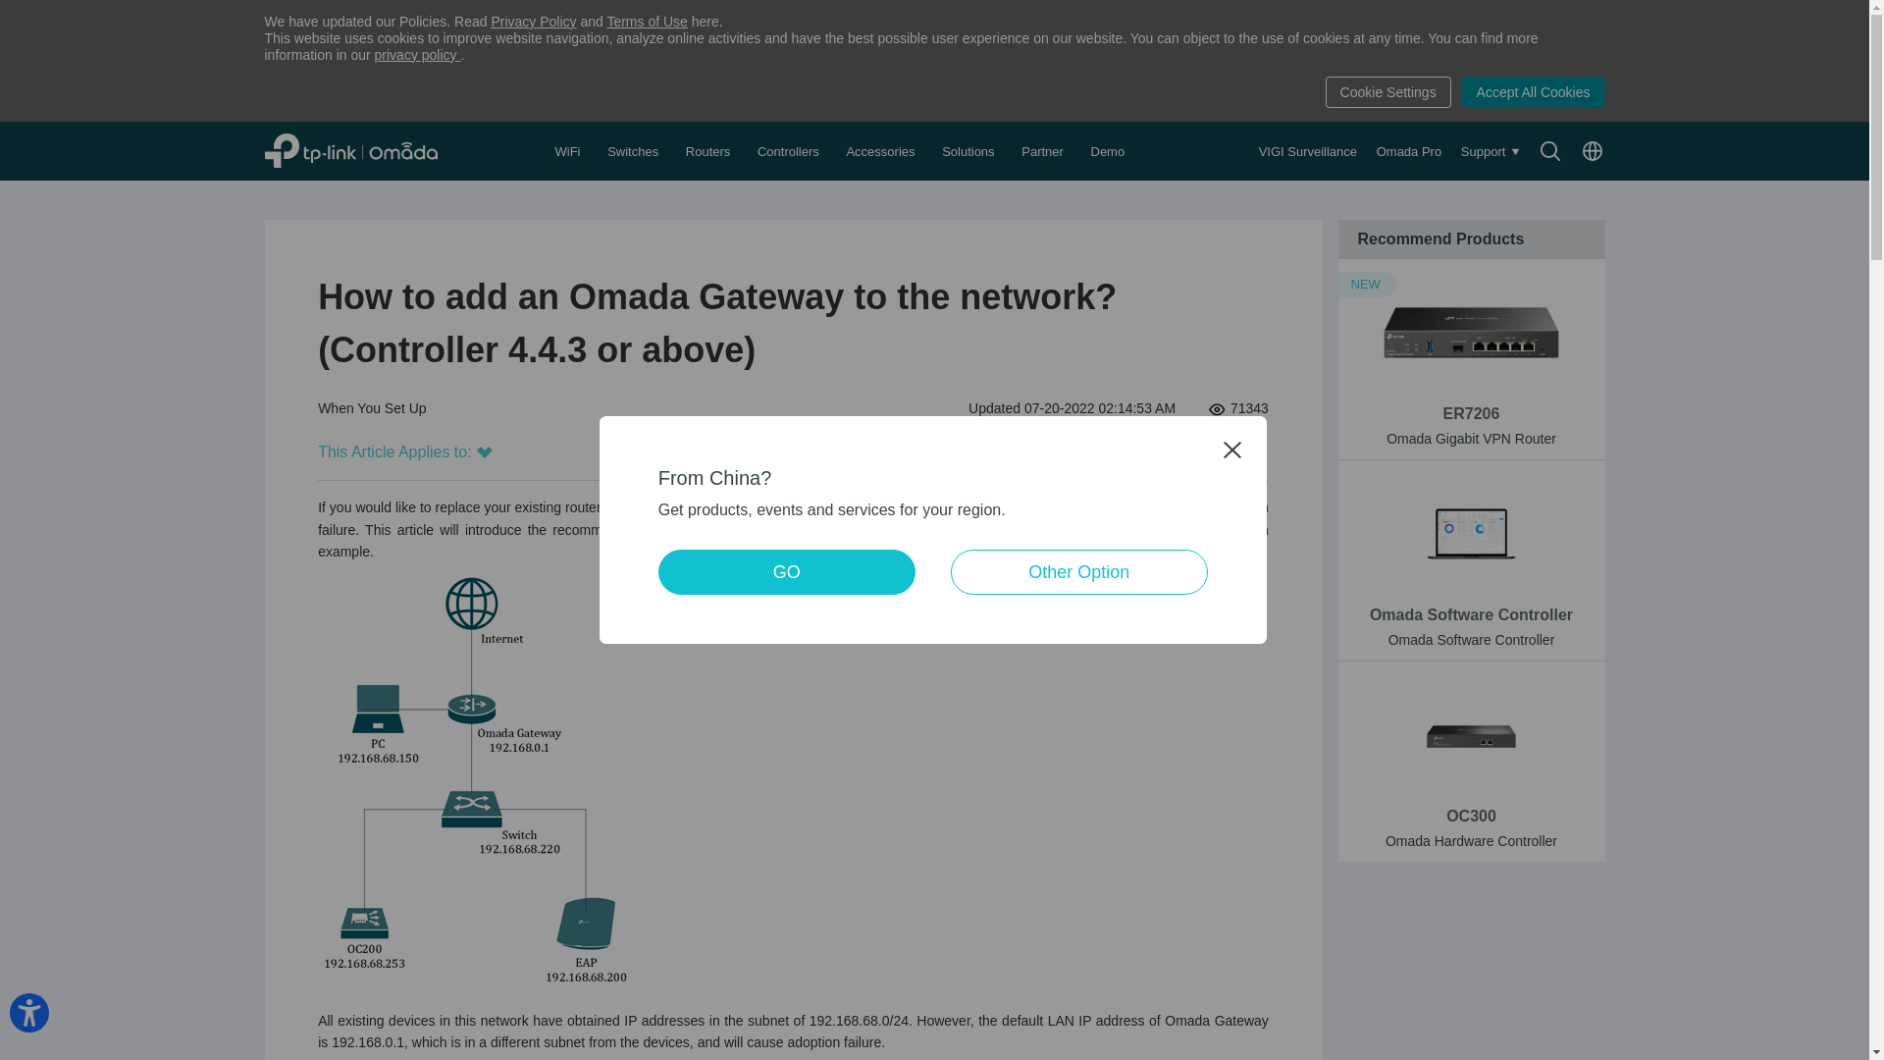 Image resolution: width=1884 pixels, height=1060 pixels. What do you see at coordinates (533, 22) in the screenshot?
I see `Privacy Policy` at bounding box center [533, 22].